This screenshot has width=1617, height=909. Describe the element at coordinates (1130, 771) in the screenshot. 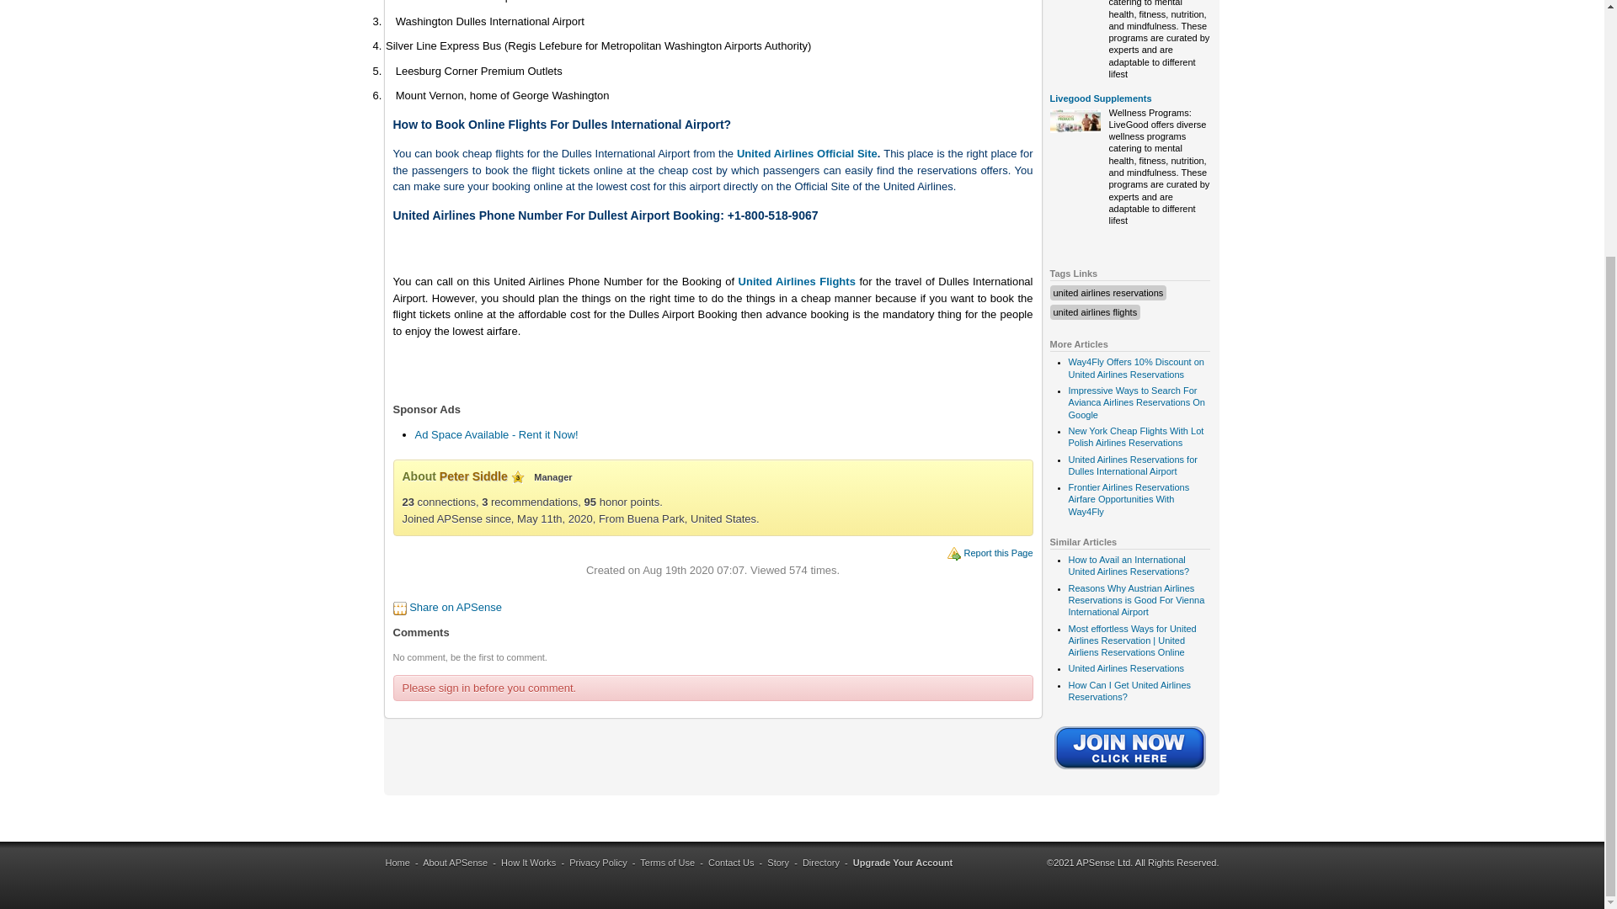

I see `Join APSense Social Network` at that location.